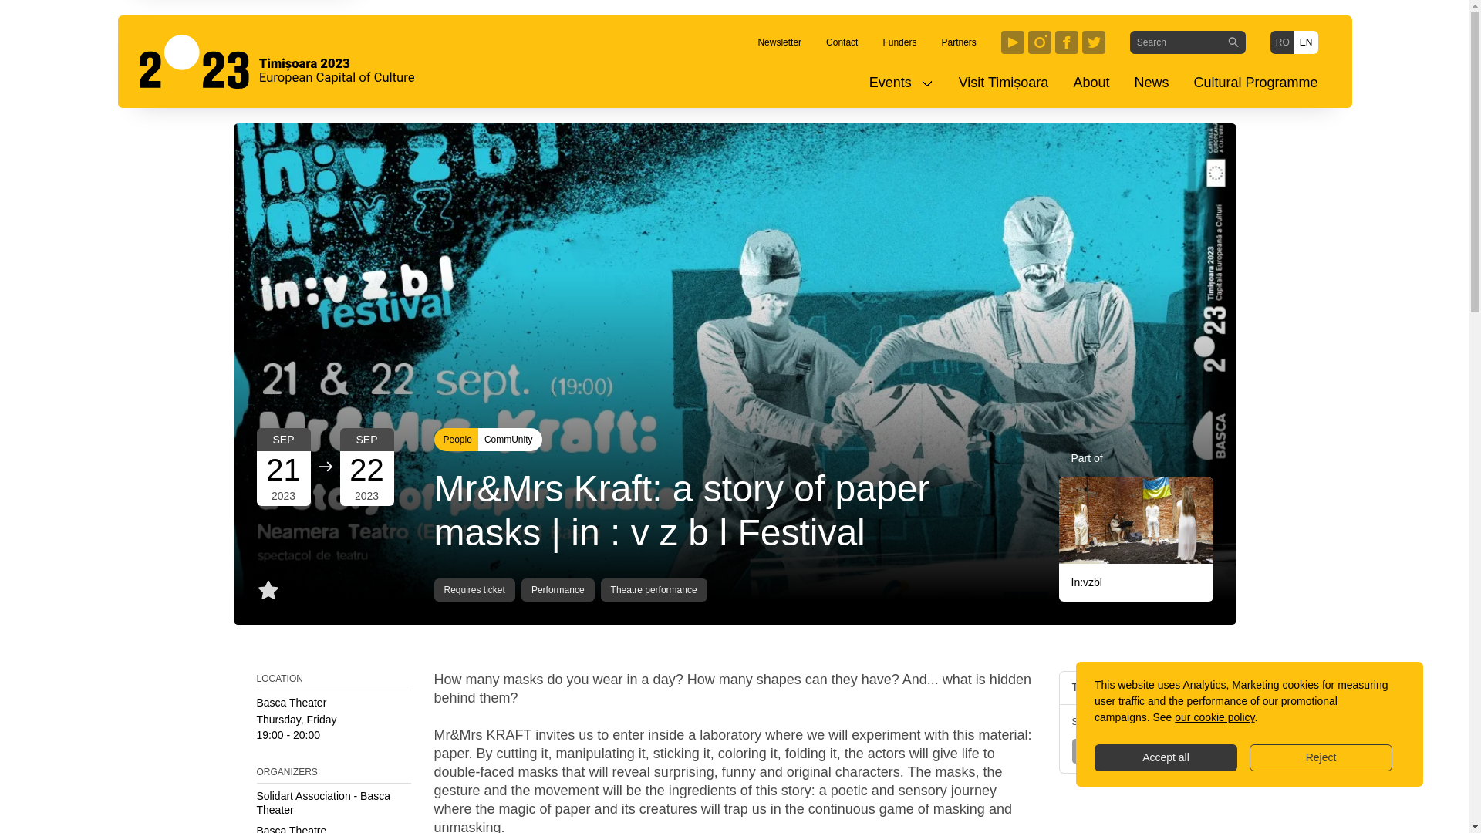 Image resolution: width=1481 pixels, height=833 pixels. I want to click on Funders, so click(899, 42).